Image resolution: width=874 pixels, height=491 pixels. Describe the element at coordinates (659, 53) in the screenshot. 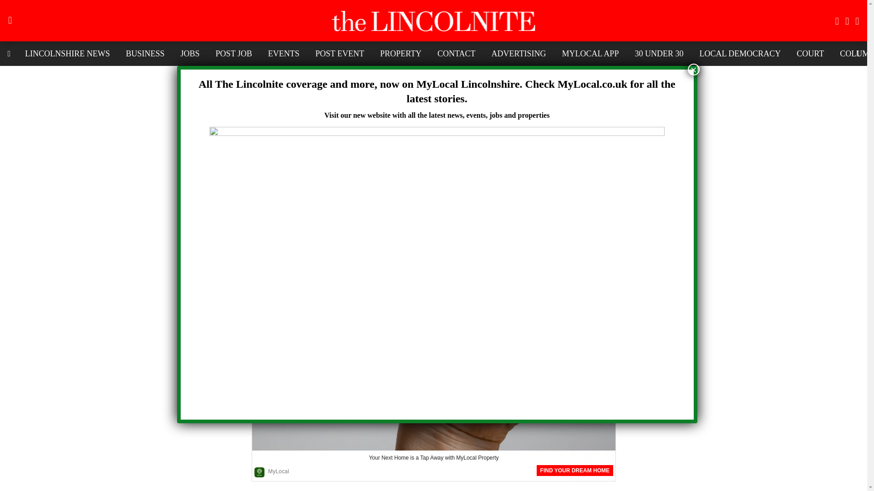

I see `30 UNDER 30` at that location.